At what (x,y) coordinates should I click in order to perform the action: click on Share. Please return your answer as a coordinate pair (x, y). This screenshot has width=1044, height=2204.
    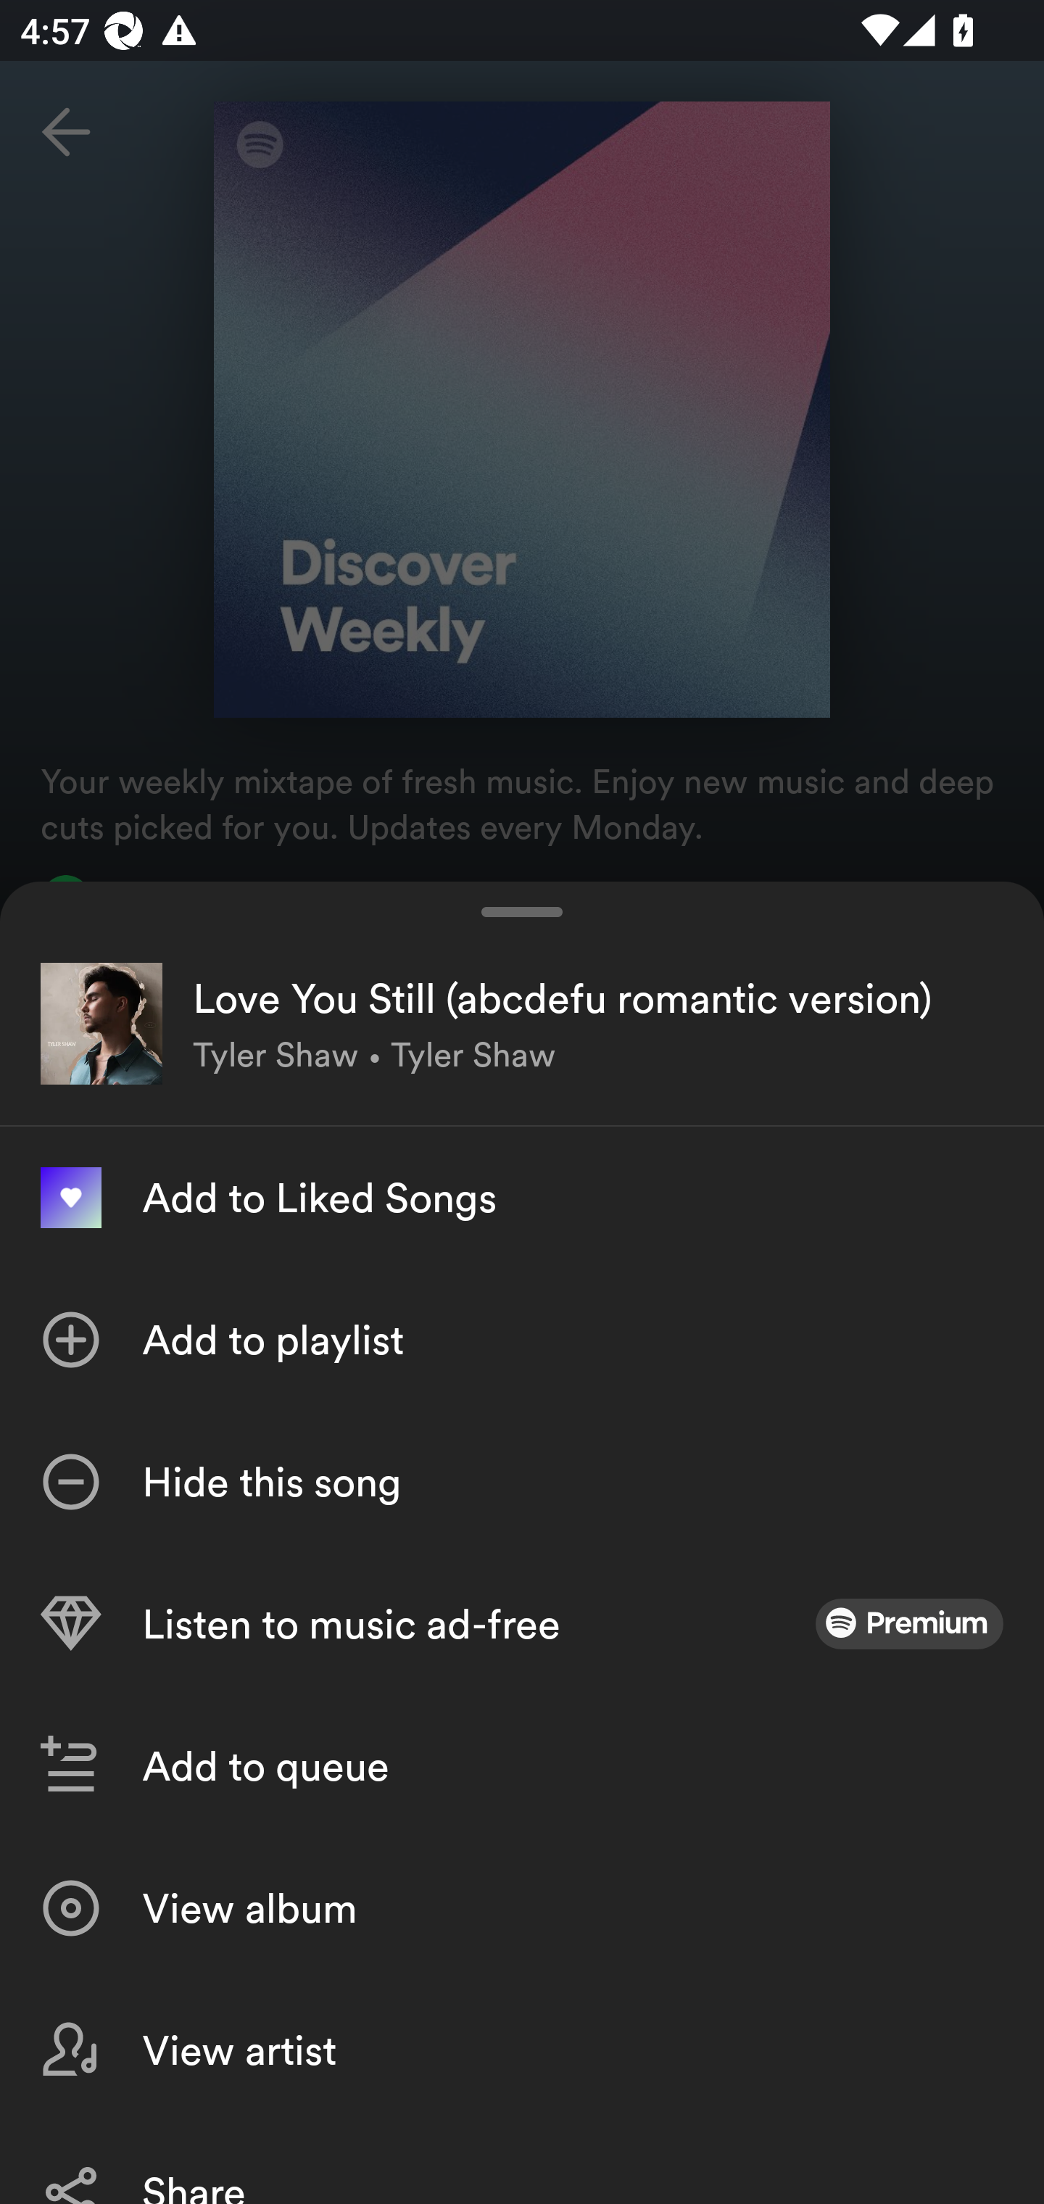
    Looking at the image, I should click on (522, 2162).